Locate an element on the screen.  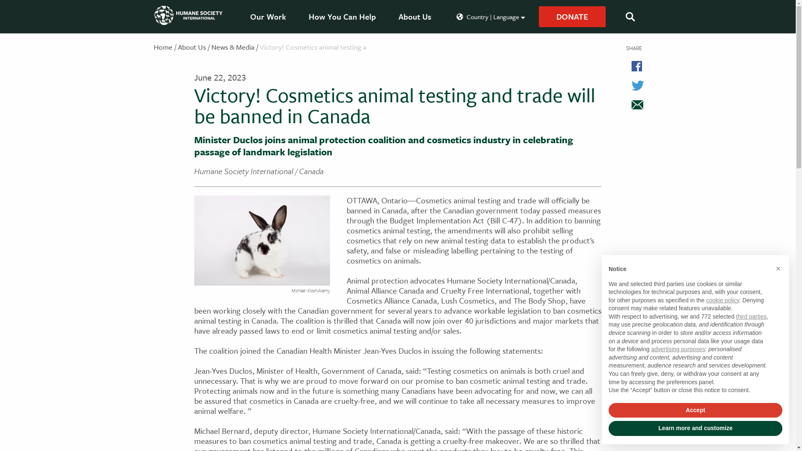
cookie policy is located at coordinates (723, 300).